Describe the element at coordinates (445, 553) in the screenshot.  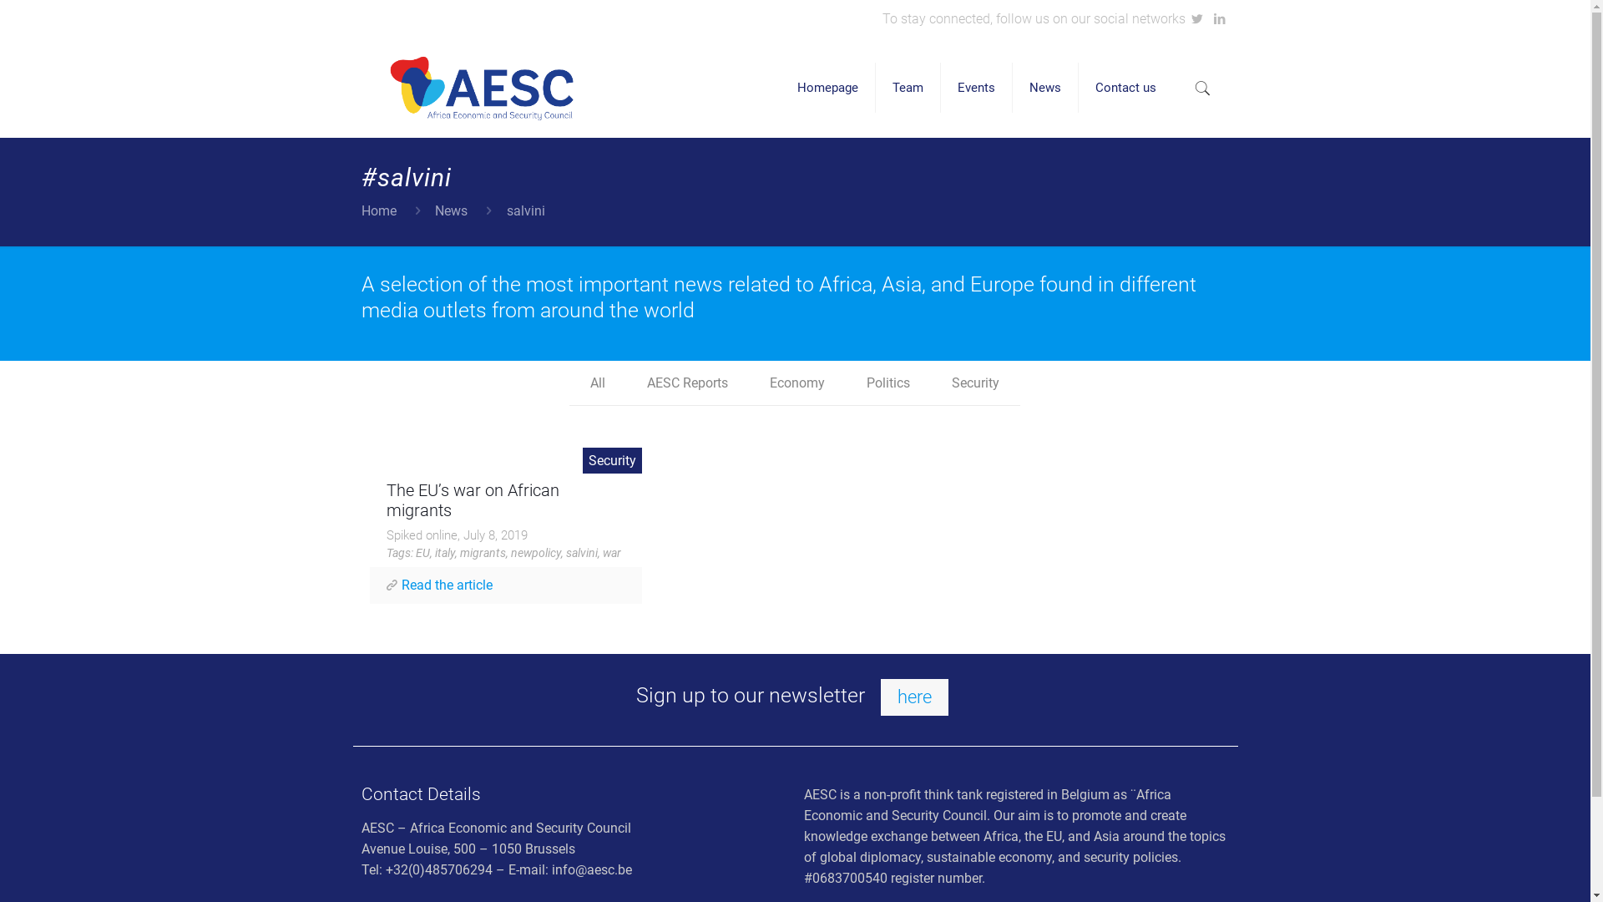
I see `italy` at that location.